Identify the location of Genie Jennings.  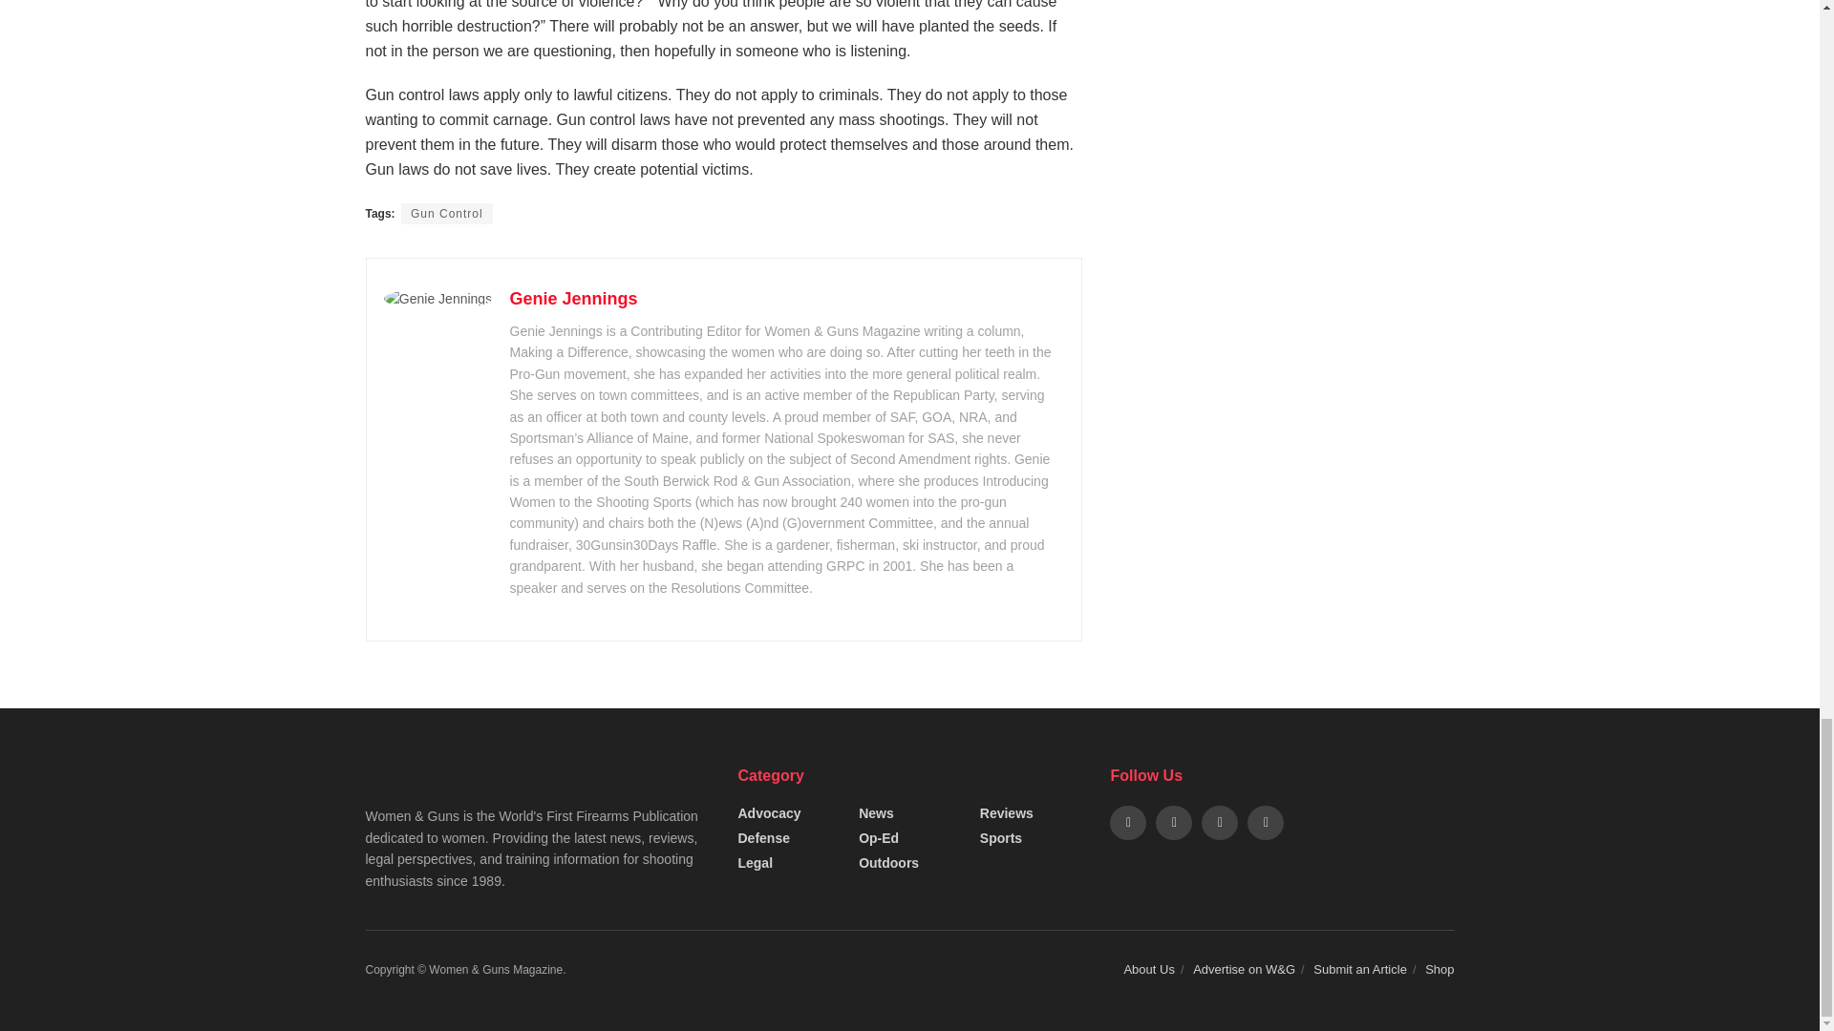
(573, 298).